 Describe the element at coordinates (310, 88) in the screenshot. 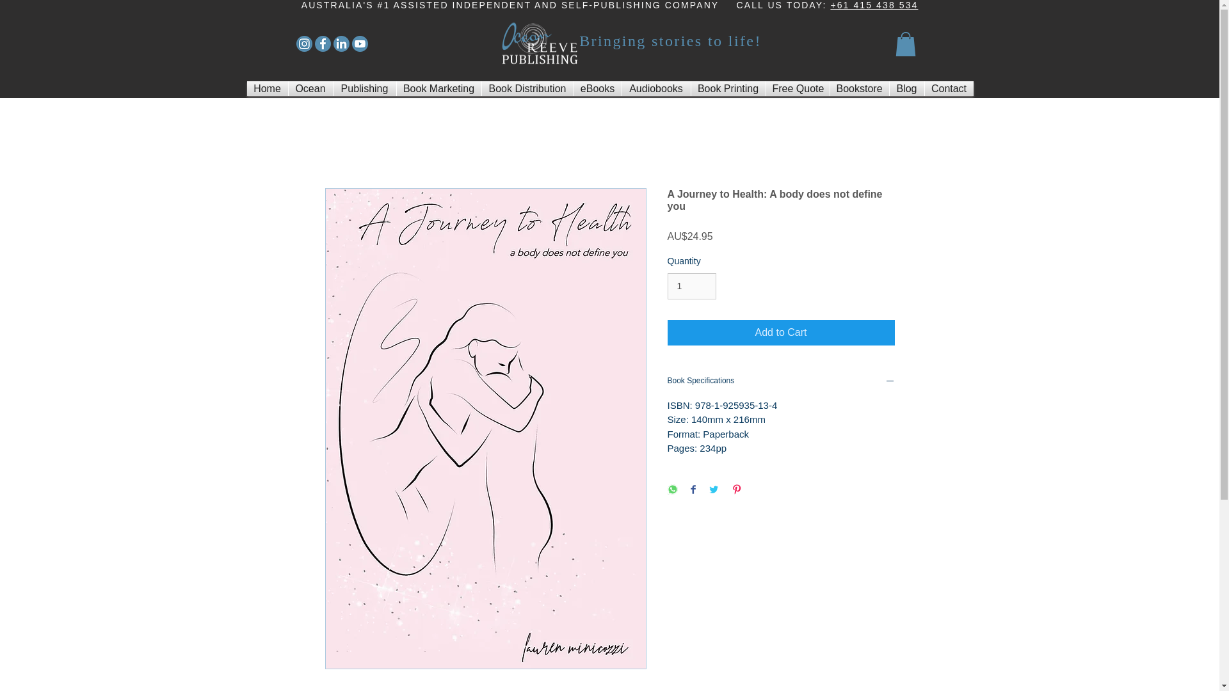

I see `Ocean` at that location.